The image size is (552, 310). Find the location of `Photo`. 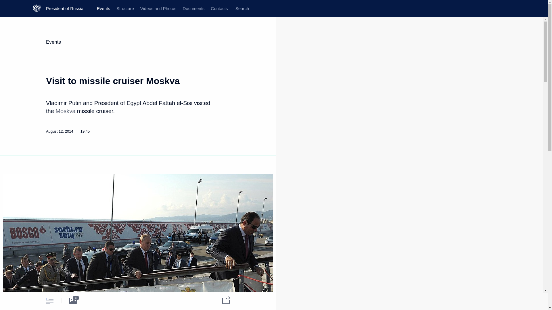

Photo is located at coordinates (73, 301).